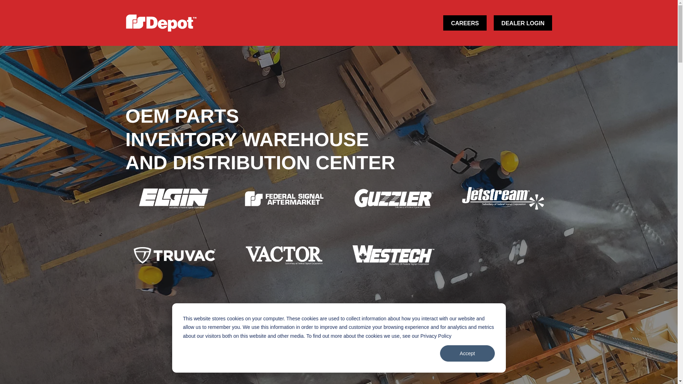  What do you see at coordinates (284, 198) in the screenshot?
I see `FS Aftermarket Logo` at bounding box center [284, 198].